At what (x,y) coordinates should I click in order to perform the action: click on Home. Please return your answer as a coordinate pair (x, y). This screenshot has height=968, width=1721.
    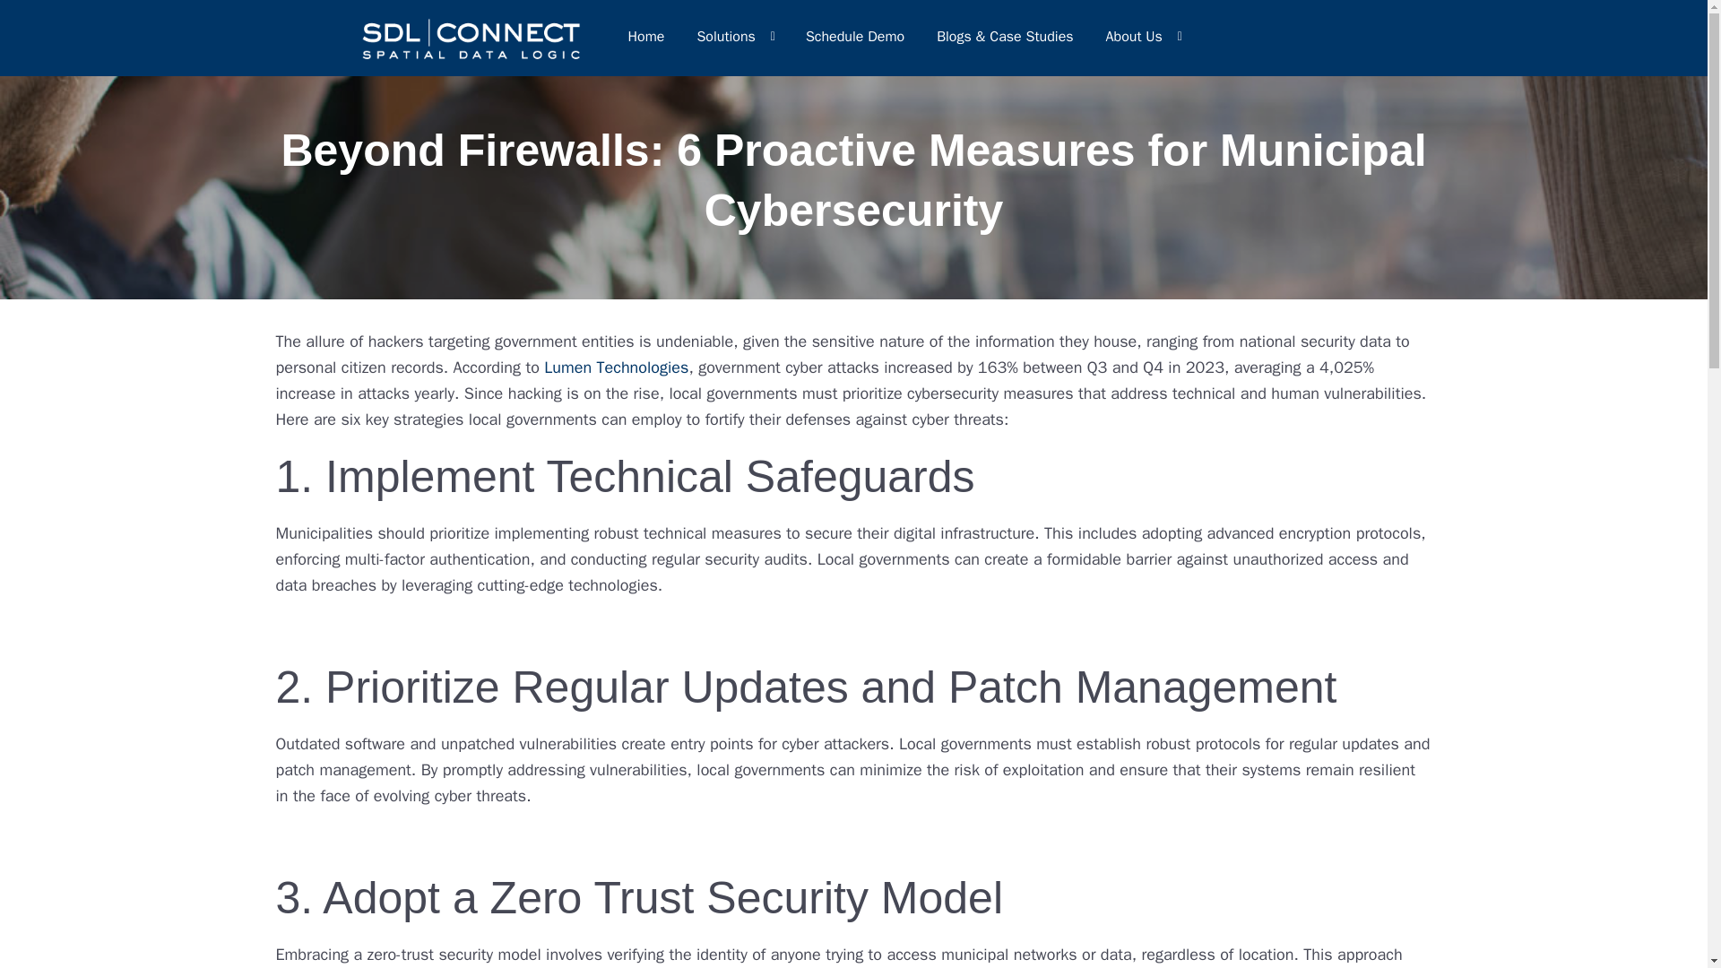
    Looking at the image, I should click on (645, 36).